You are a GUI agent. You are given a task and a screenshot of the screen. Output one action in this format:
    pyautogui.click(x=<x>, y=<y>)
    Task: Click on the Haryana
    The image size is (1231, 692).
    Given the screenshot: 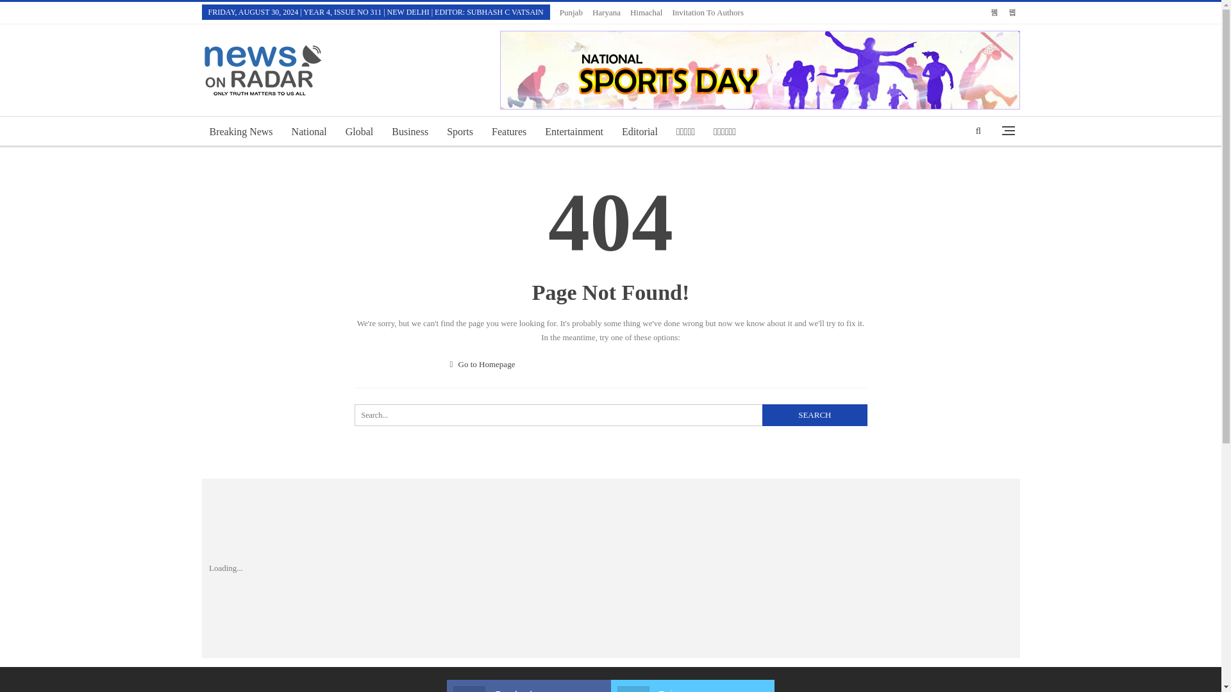 What is the action you would take?
    pyautogui.click(x=814, y=415)
    